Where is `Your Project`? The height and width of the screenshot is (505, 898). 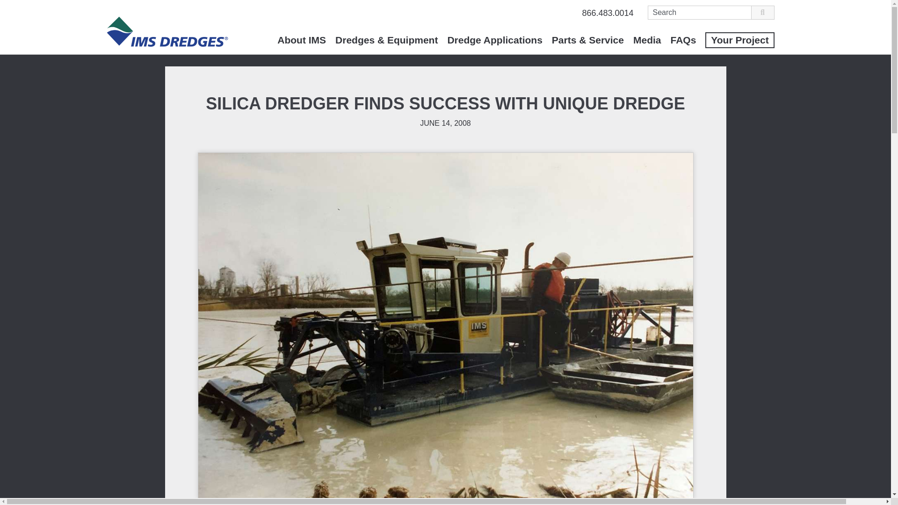 Your Project is located at coordinates (739, 40).